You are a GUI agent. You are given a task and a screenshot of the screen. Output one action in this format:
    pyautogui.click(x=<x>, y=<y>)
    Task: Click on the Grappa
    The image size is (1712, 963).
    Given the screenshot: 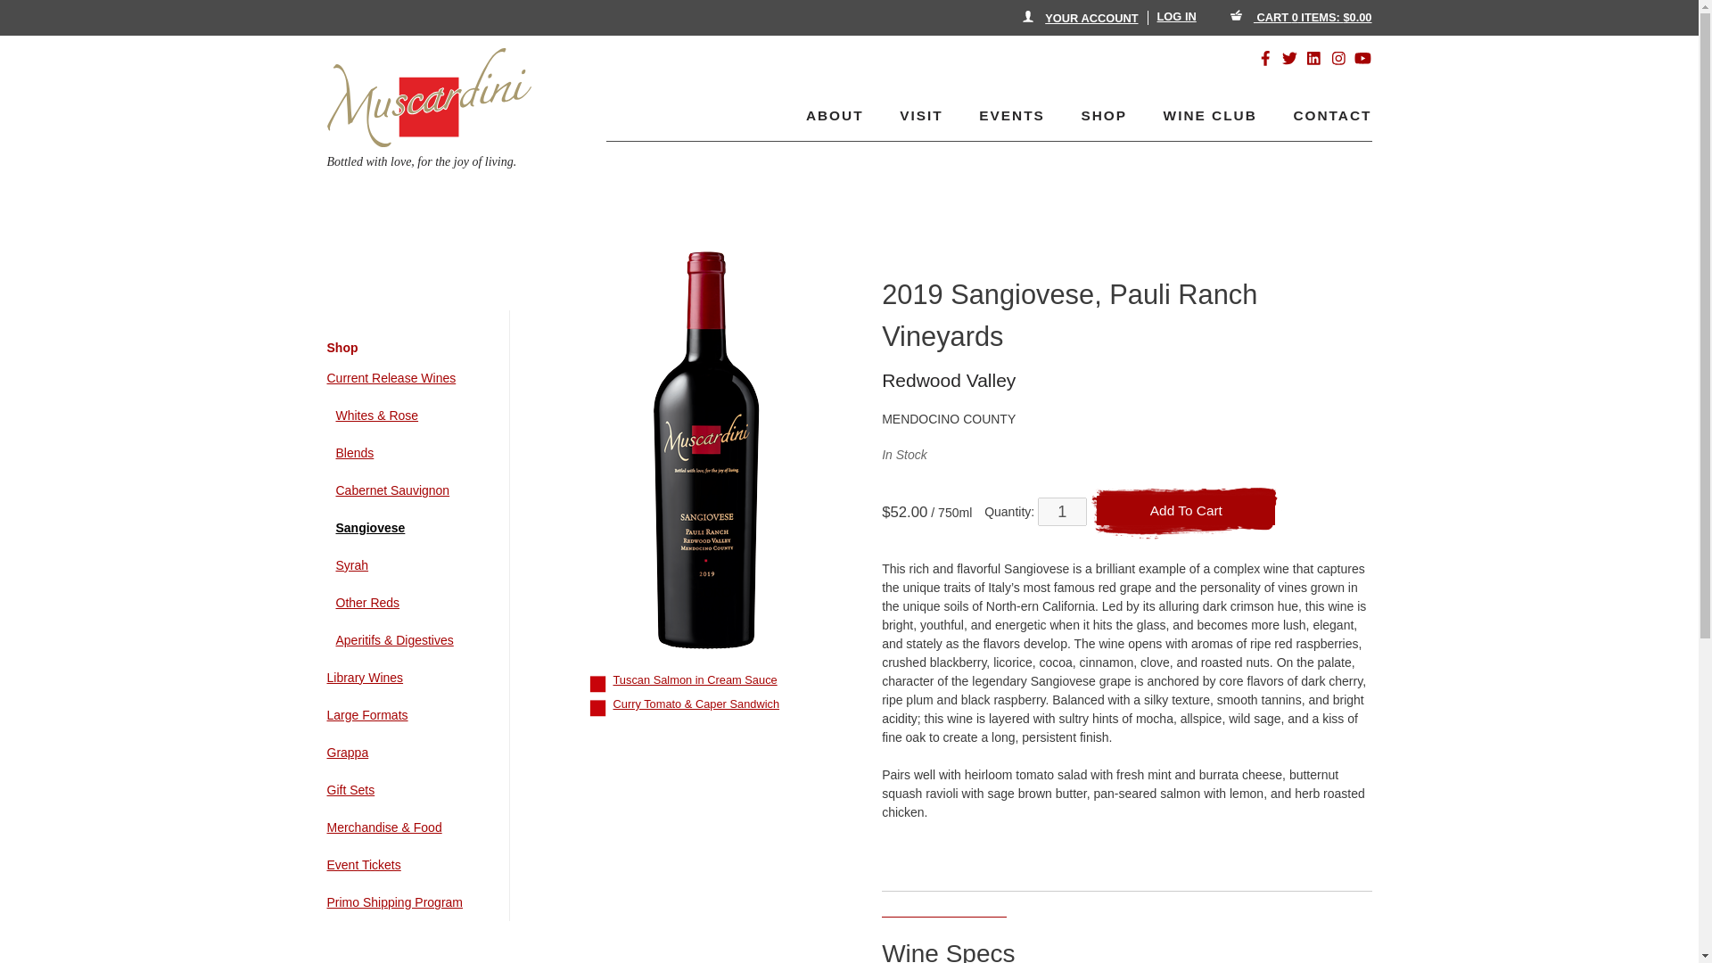 What is the action you would take?
    pyautogui.click(x=407, y=753)
    